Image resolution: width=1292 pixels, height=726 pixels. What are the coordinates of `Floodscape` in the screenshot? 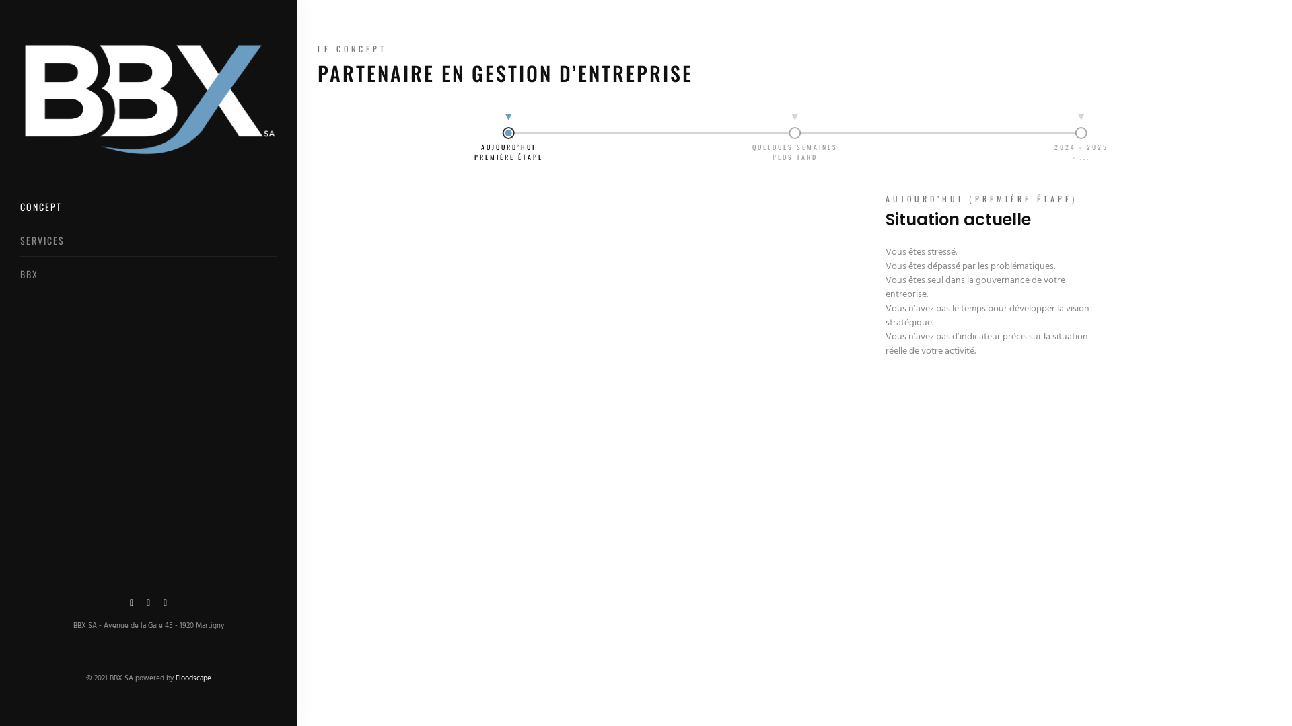 It's located at (194, 678).